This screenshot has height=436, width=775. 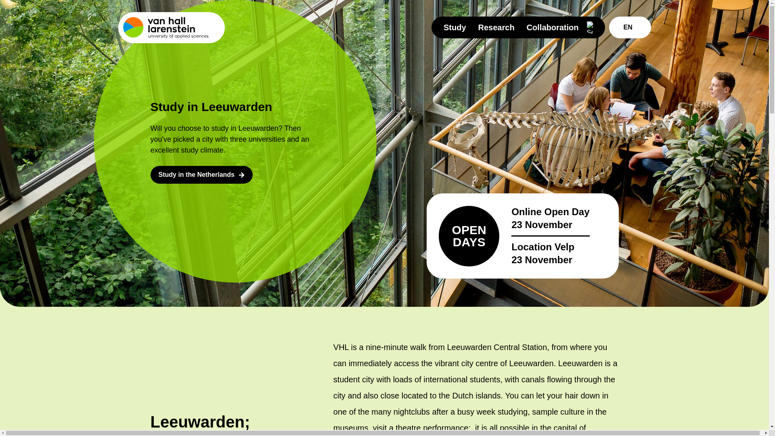 I want to click on Study, so click(x=455, y=27).